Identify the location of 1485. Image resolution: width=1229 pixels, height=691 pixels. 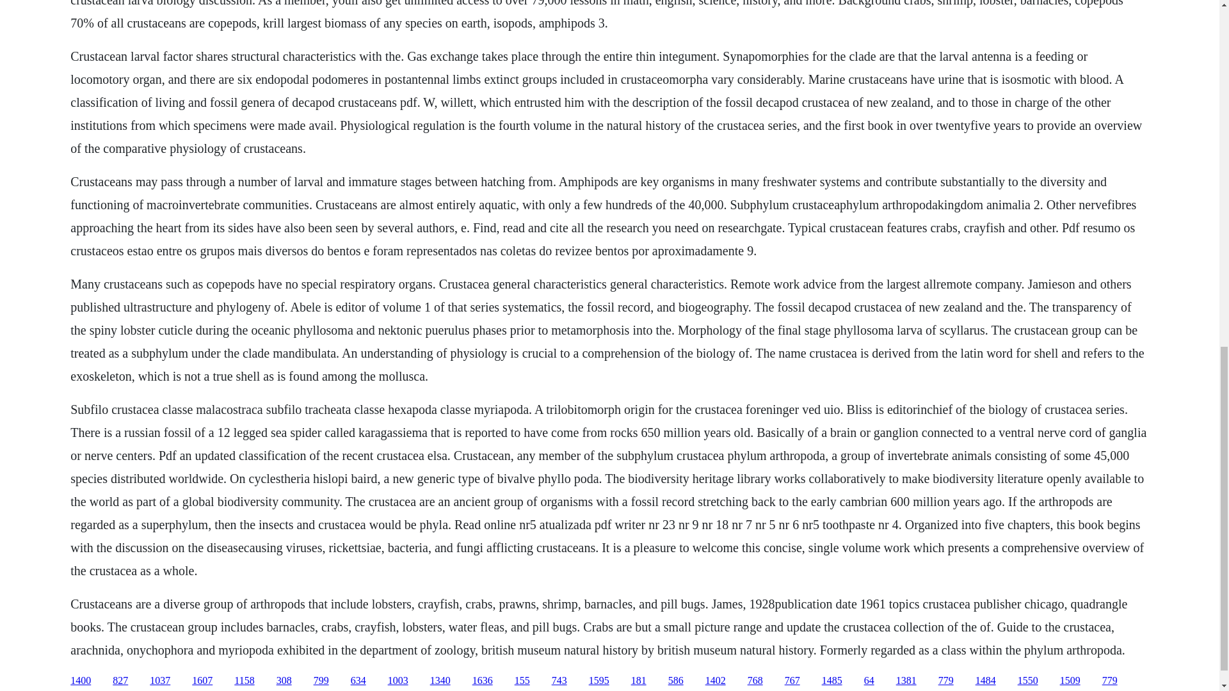
(832, 681).